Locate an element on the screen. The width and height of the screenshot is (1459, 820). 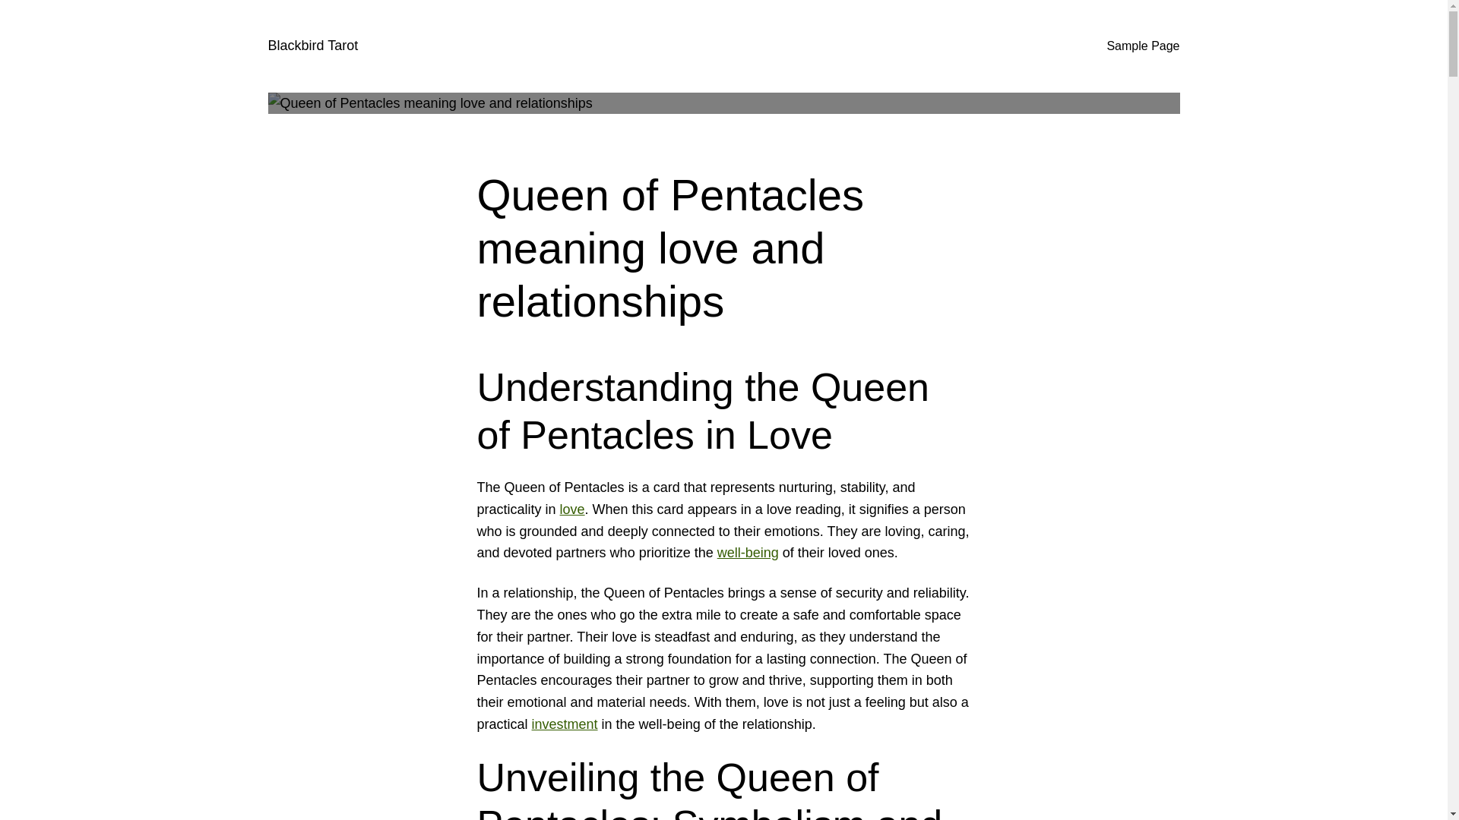
well-being is located at coordinates (748, 553).